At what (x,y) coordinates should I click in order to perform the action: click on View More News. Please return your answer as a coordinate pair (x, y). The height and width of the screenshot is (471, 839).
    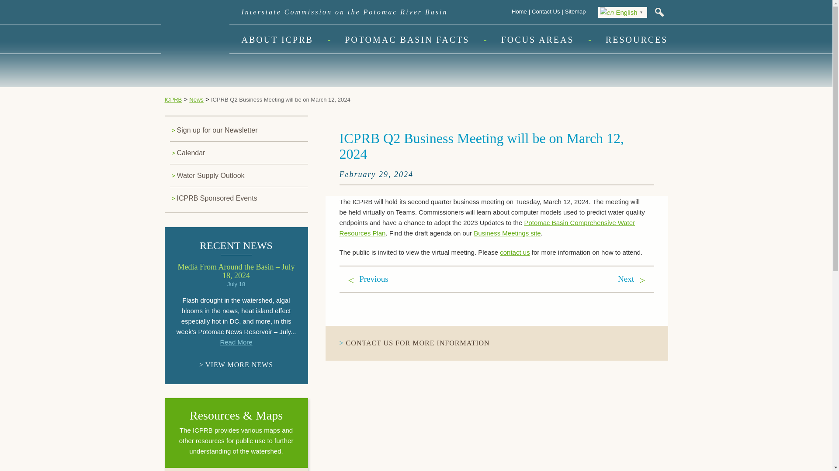
    Looking at the image, I should click on (236, 365).